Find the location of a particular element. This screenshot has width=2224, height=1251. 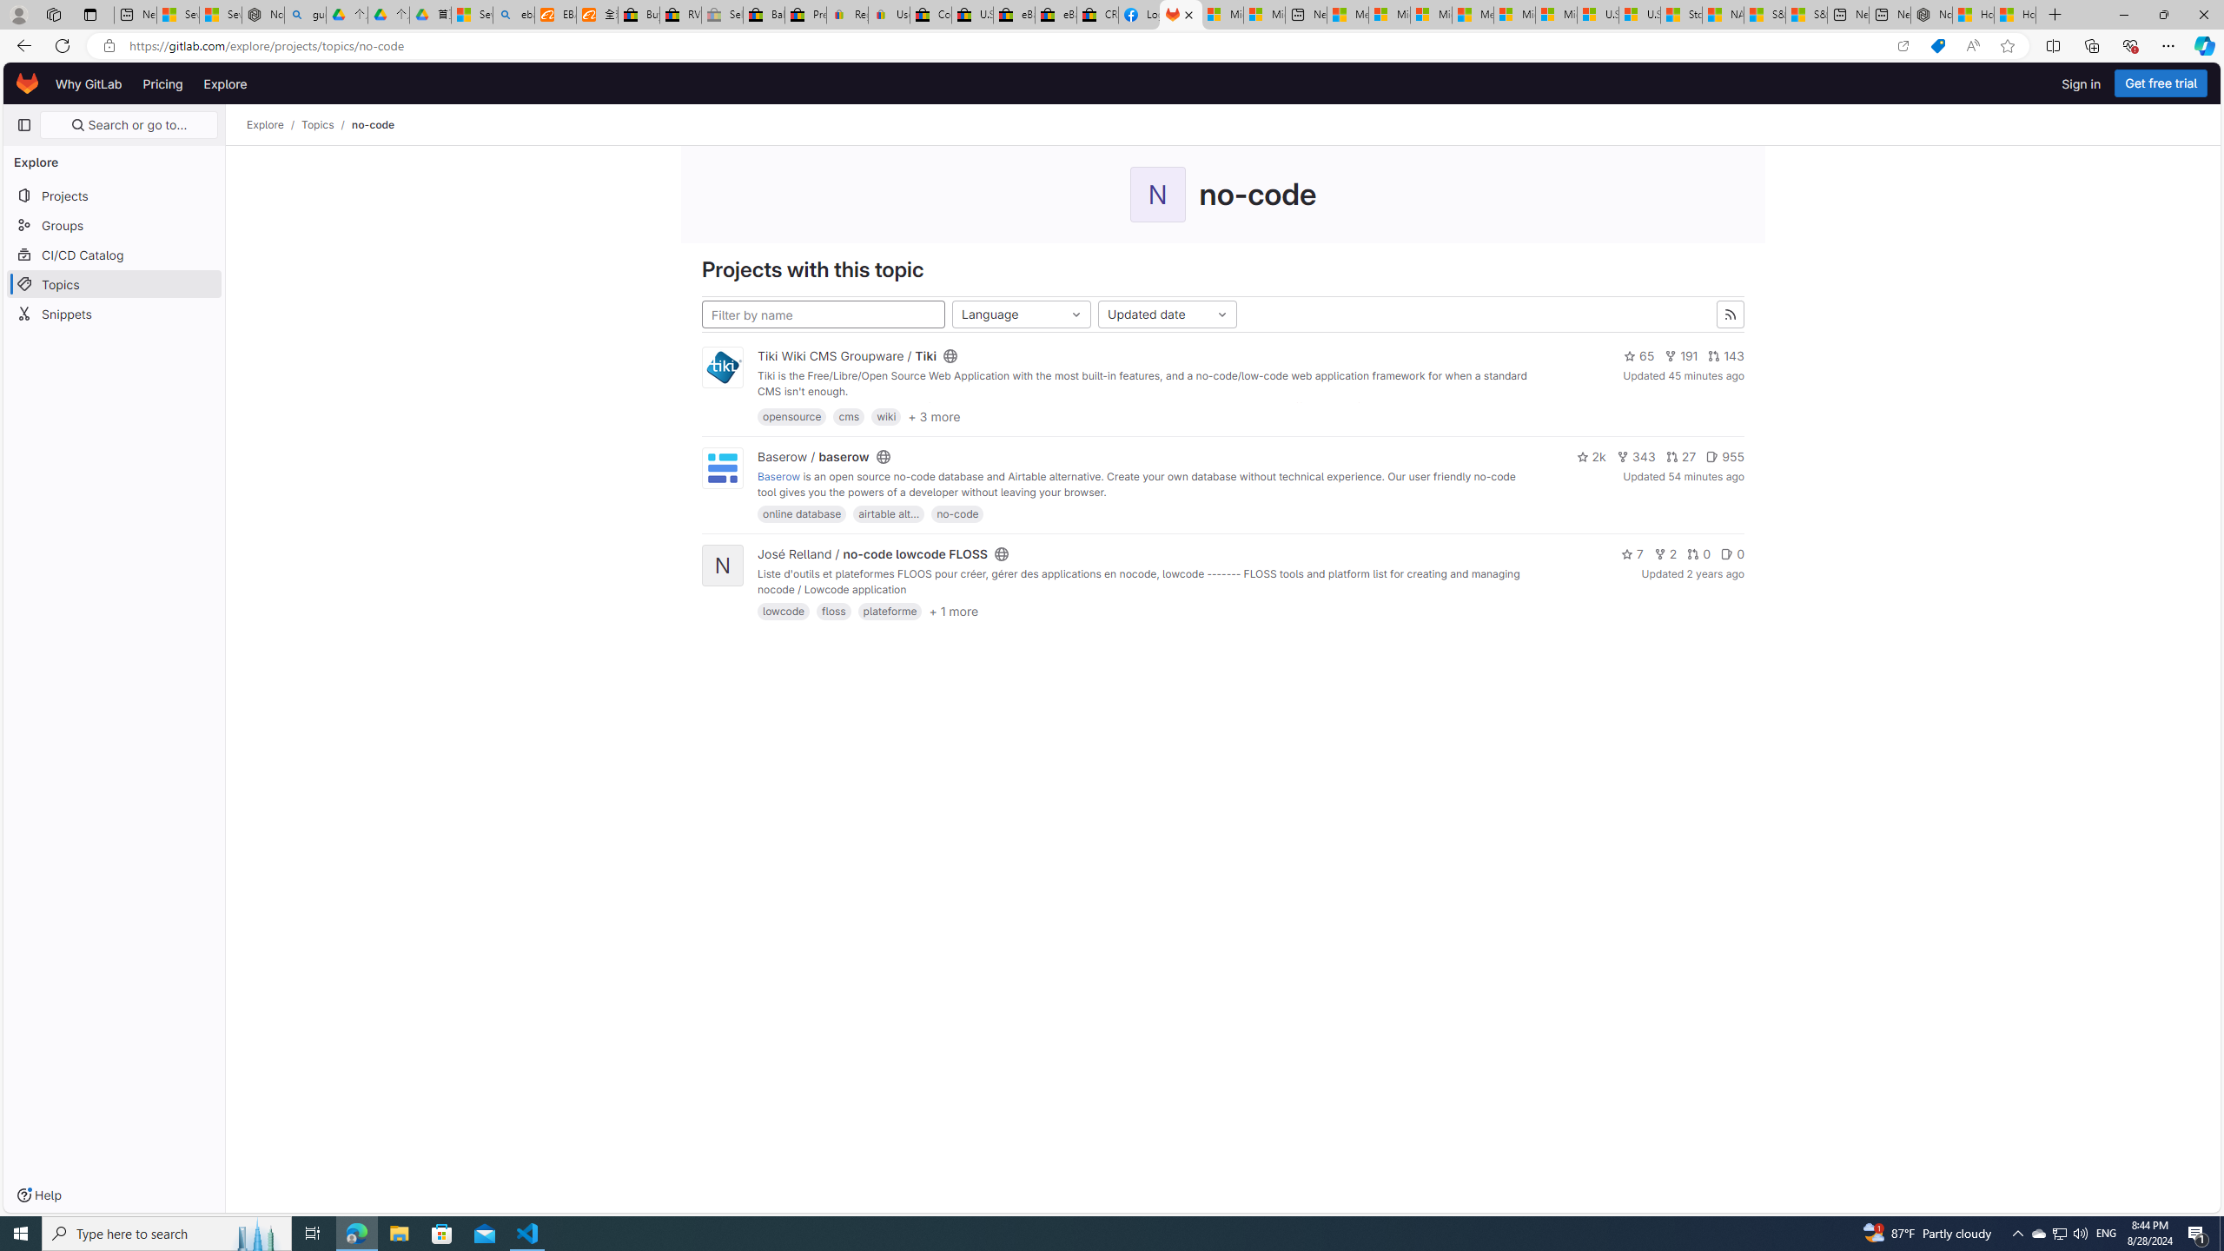

U.S. State Privacy Disclosures - eBay Inc. is located at coordinates (973, 15).